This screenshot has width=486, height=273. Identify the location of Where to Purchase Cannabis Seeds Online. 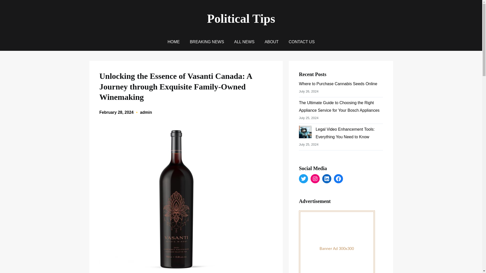
(338, 84).